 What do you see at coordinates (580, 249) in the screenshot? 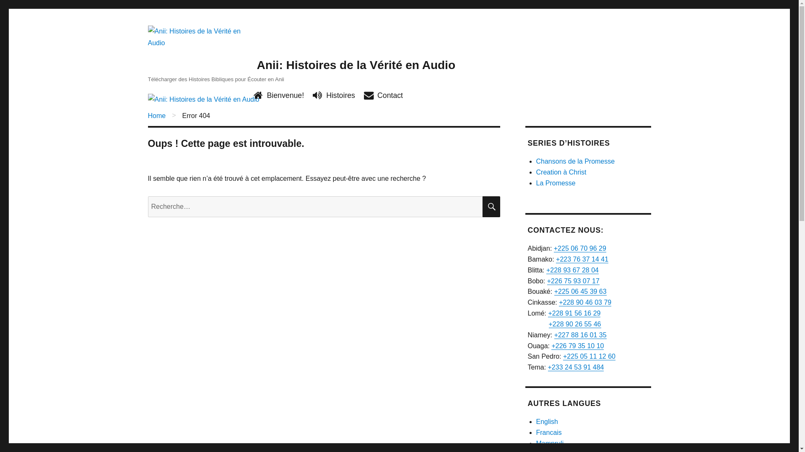
I see `+225 06 70 96 29` at bounding box center [580, 249].